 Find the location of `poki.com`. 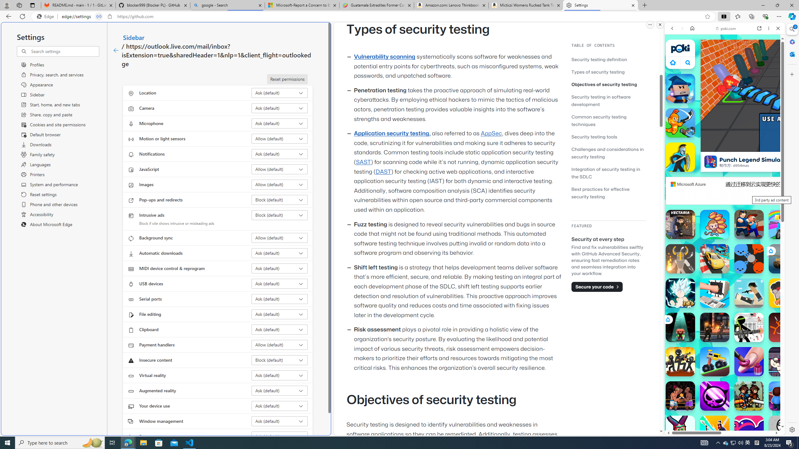

poki.com is located at coordinates (787, 330).